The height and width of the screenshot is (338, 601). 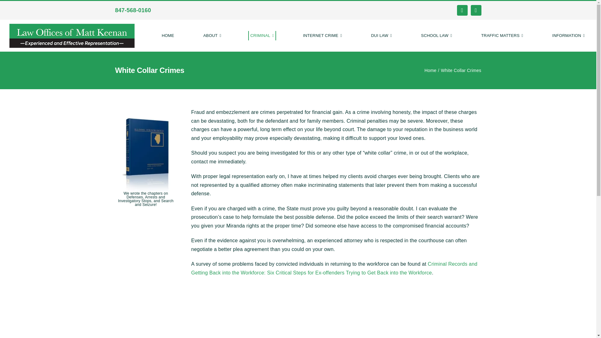 What do you see at coordinates (262, 36) in the screenshot?
I see `CRIMINAL` at bounding box center [262, 36].